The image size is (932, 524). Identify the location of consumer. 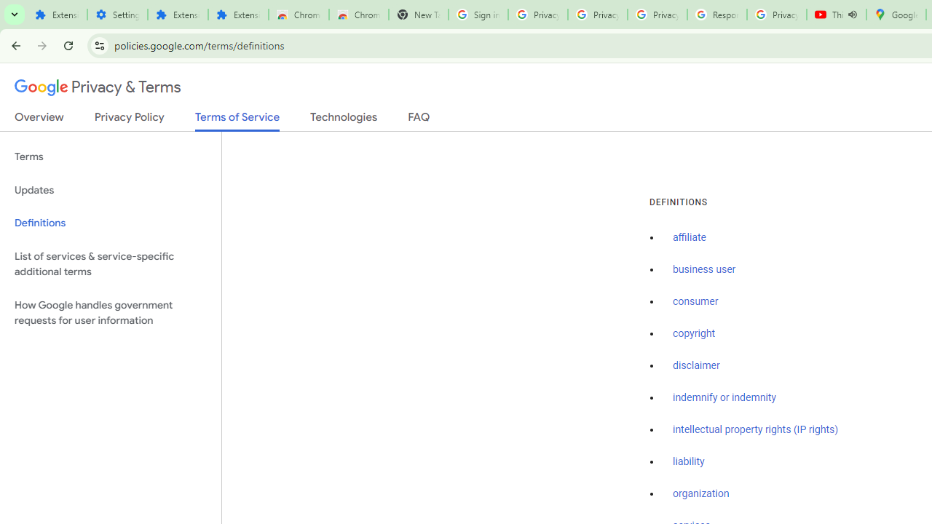
(695, 302).